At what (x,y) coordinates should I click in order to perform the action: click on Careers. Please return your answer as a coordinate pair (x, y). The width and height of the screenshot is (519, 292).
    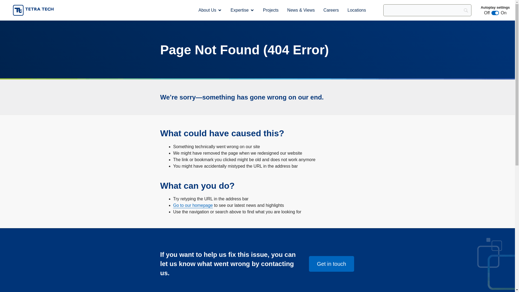
    Looking at the image, I should click on (331, 10).